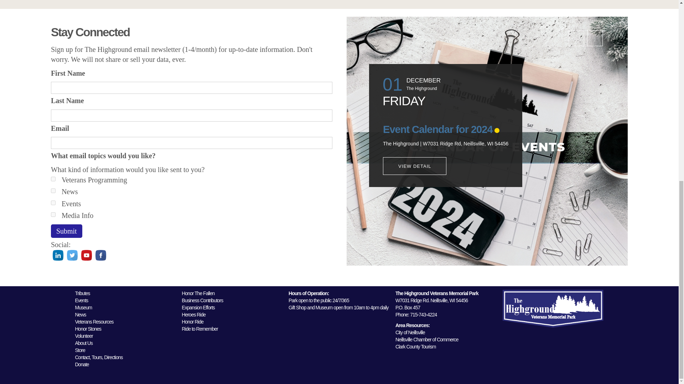 This screenshot has width=684, height=384. Describe the element at coordinates (553, 309) in the screenshot. I see `highgroundsealblue` at that location.